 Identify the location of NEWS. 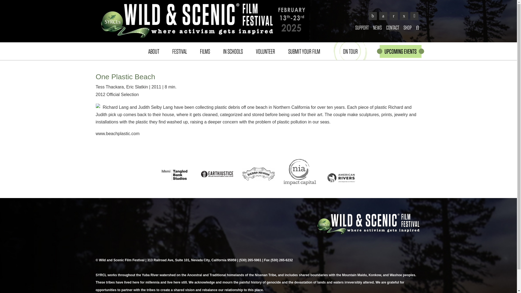
(377, 27).